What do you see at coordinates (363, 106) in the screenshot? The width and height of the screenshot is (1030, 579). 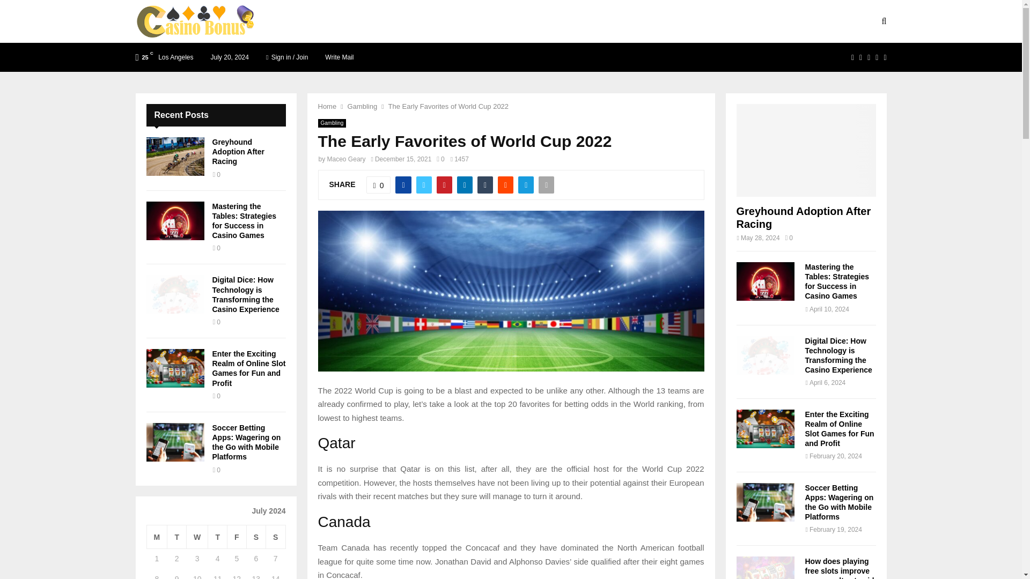 I see `Gambling` at bounding box center [363, 106].